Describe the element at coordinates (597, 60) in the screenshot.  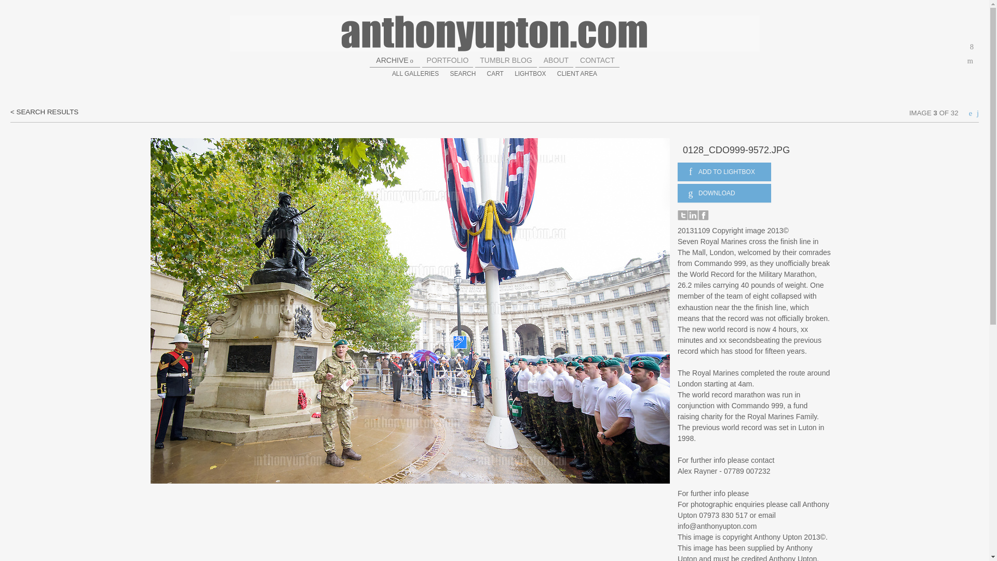
I see `CONTACT` at that location.